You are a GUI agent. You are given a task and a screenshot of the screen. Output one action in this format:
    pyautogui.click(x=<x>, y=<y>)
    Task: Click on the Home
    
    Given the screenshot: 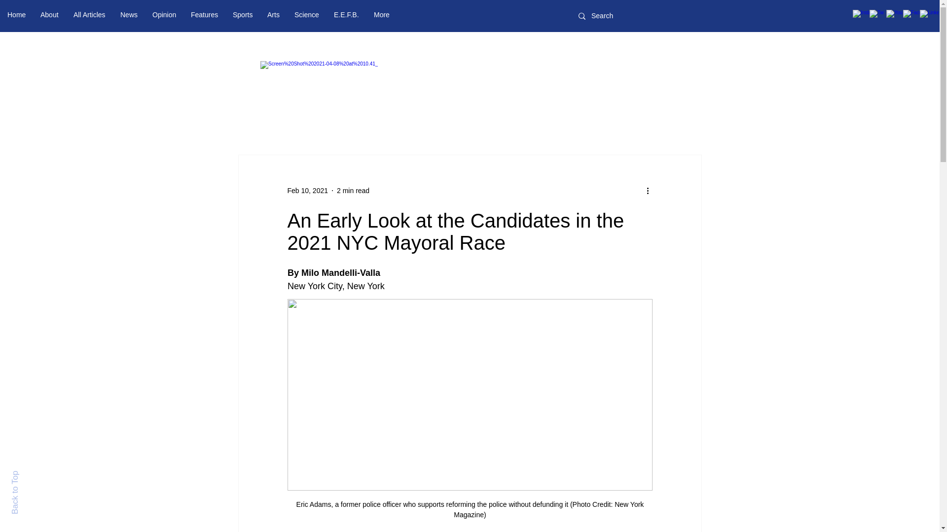 What is the action you would take?
    pyautogui.click(x=17, y=15)
    